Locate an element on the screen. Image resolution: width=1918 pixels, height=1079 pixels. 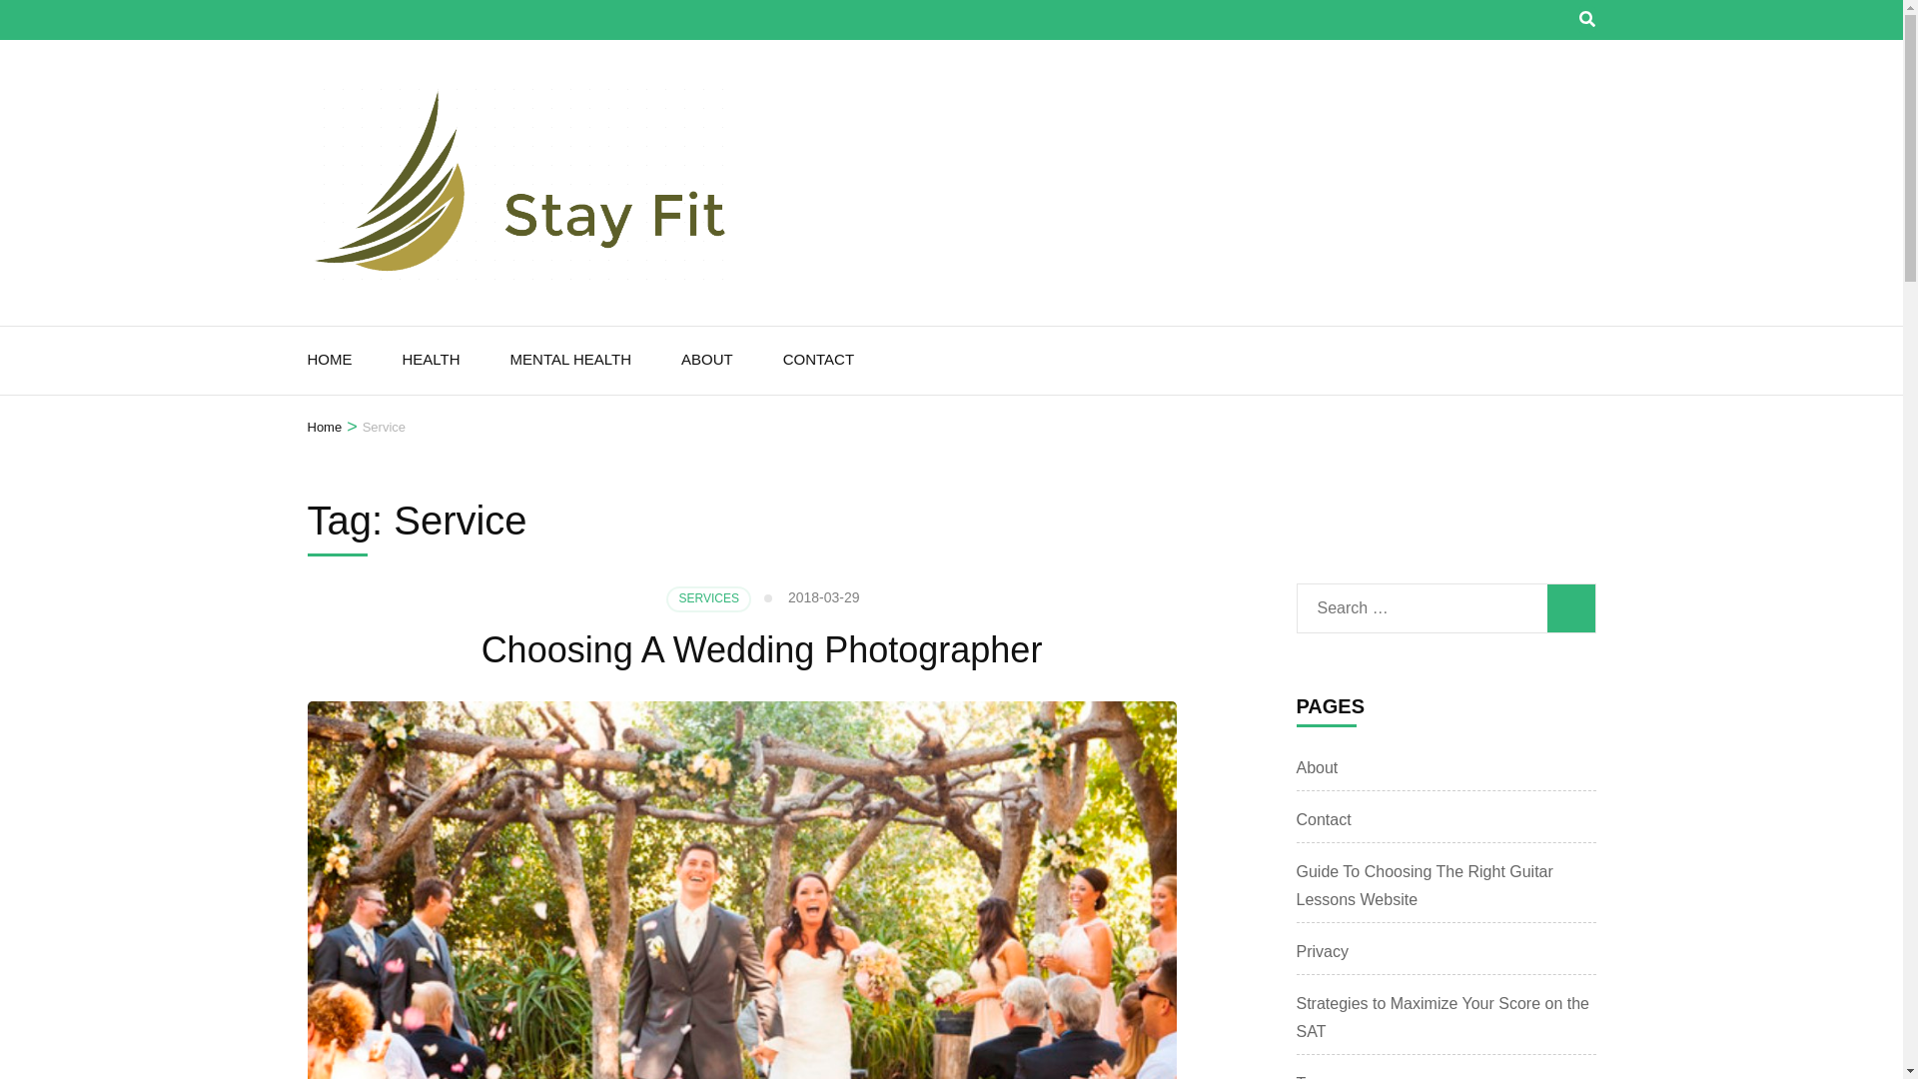
SERVICES is located at coordinates (707, 599).